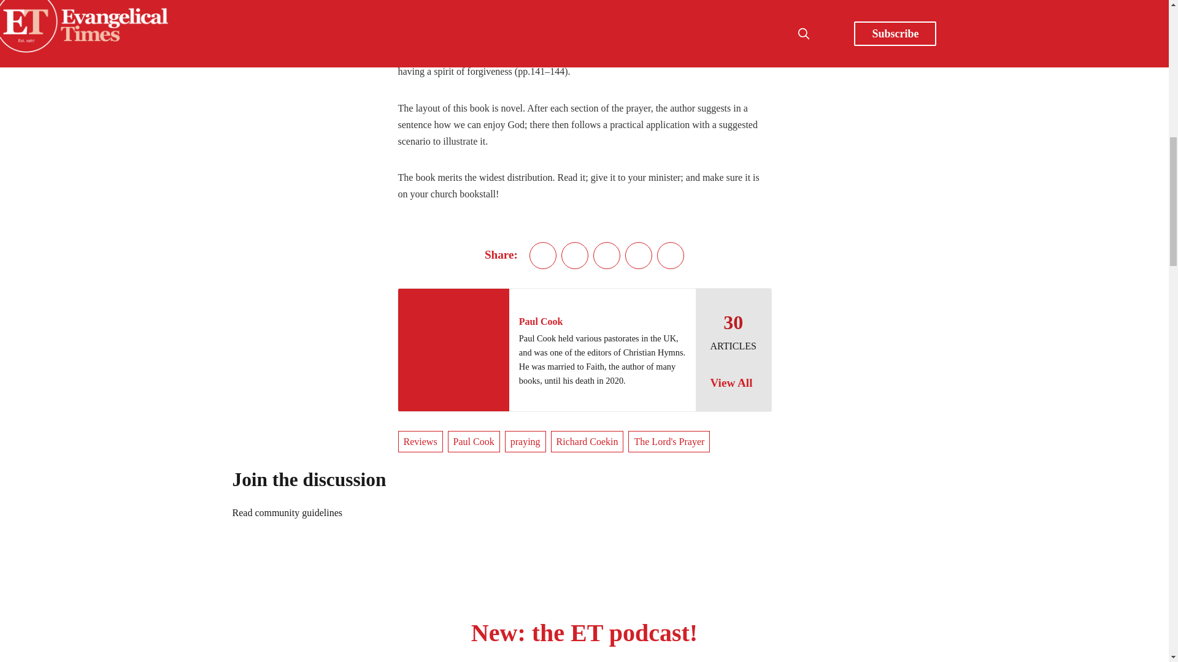  Describe the element at coordinates (287, 512) in the screenshot. I see `Read community guidelines` at that location.